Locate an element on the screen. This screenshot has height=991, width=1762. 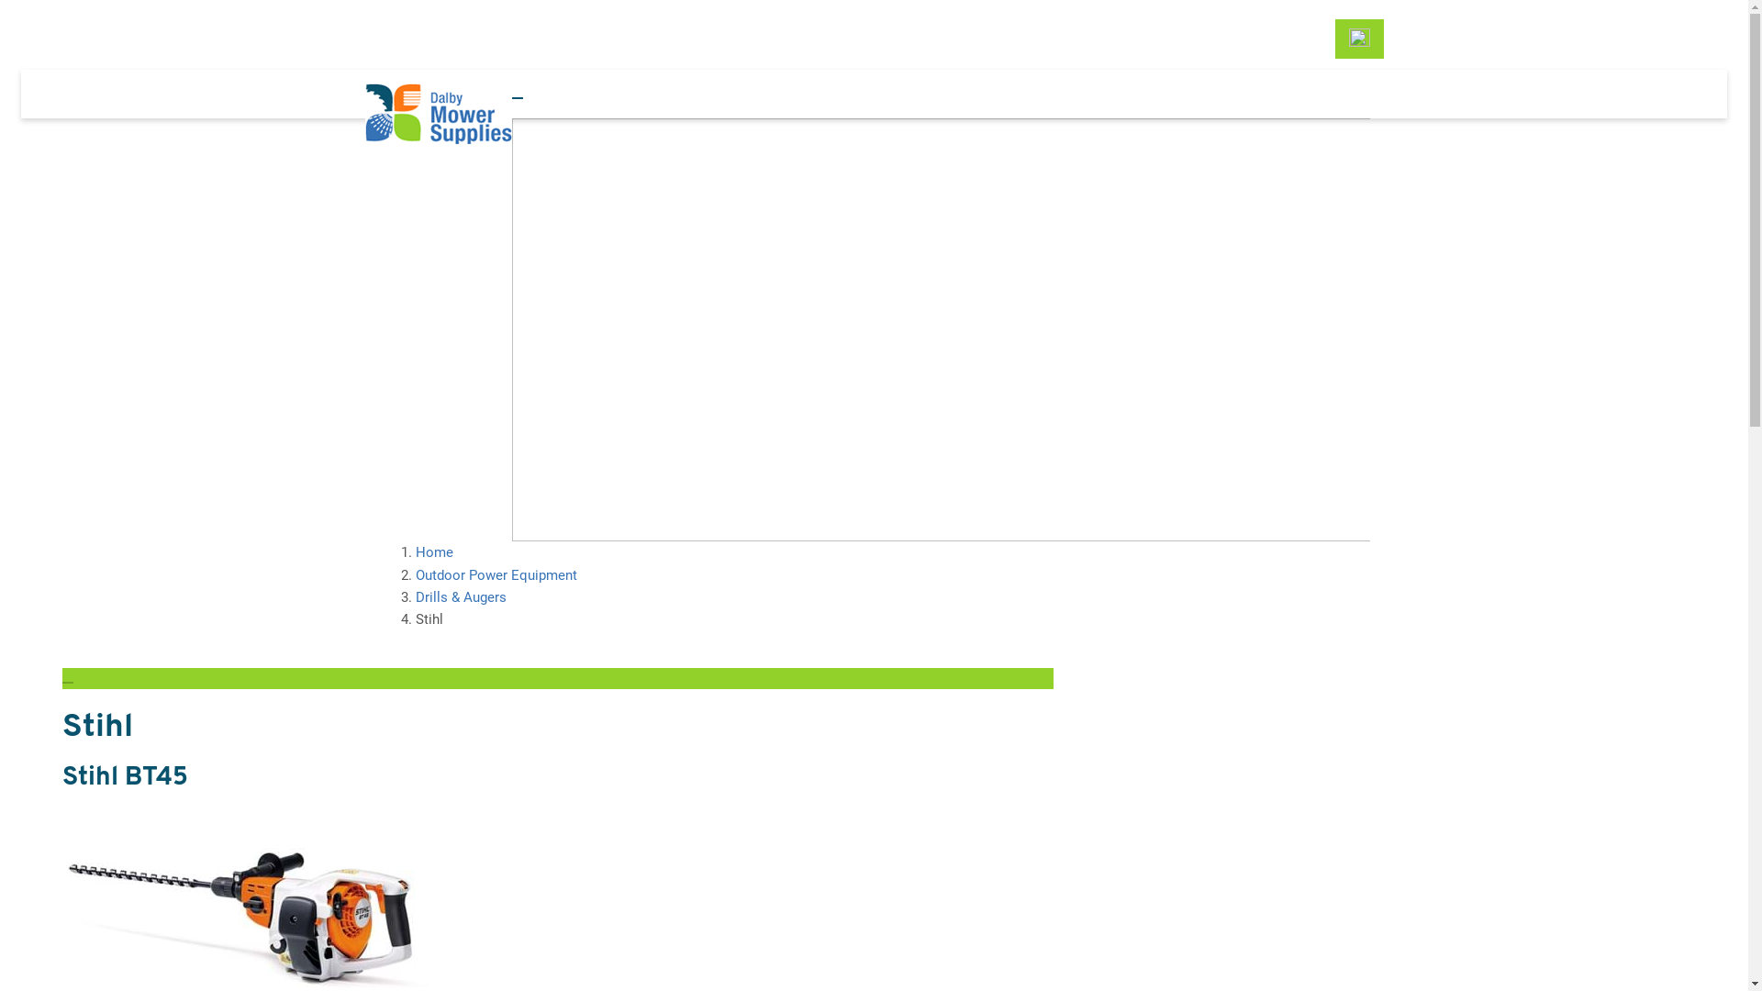
ABOUT US is located at coordinates (828, 39).